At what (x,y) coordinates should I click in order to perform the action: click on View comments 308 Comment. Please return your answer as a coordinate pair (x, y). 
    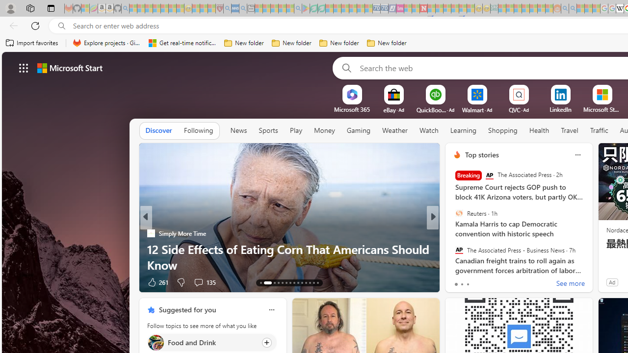
    Looking at the image, I should click on (201, 281).